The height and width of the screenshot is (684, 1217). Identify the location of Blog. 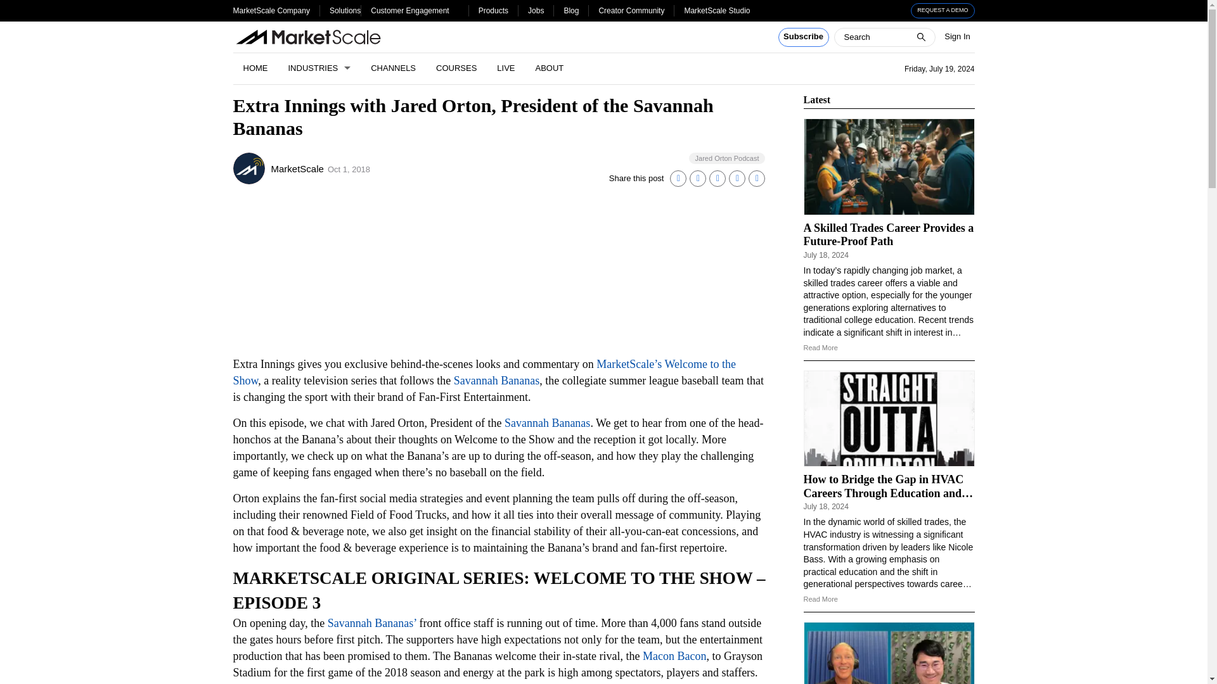
(570, 10).